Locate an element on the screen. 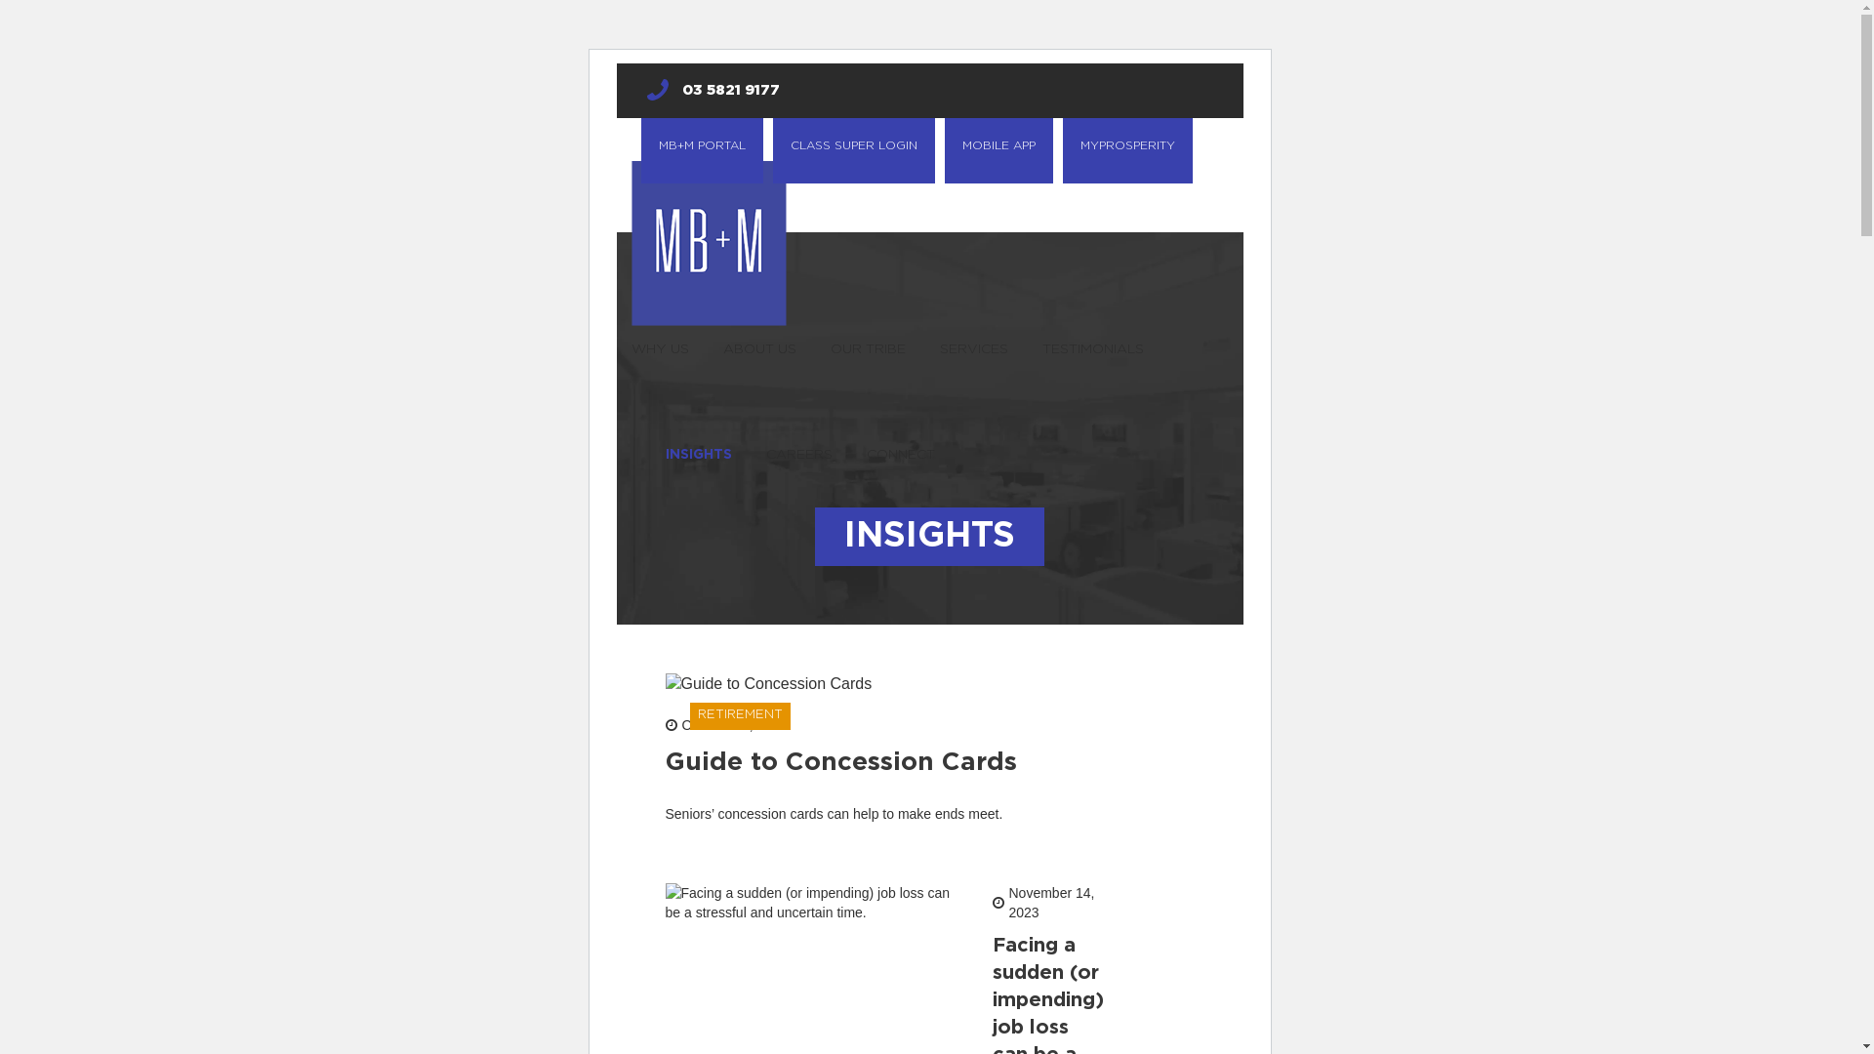 This screenshot has height=1054, width=1874. WHY US is located at coordinates (660, 349).